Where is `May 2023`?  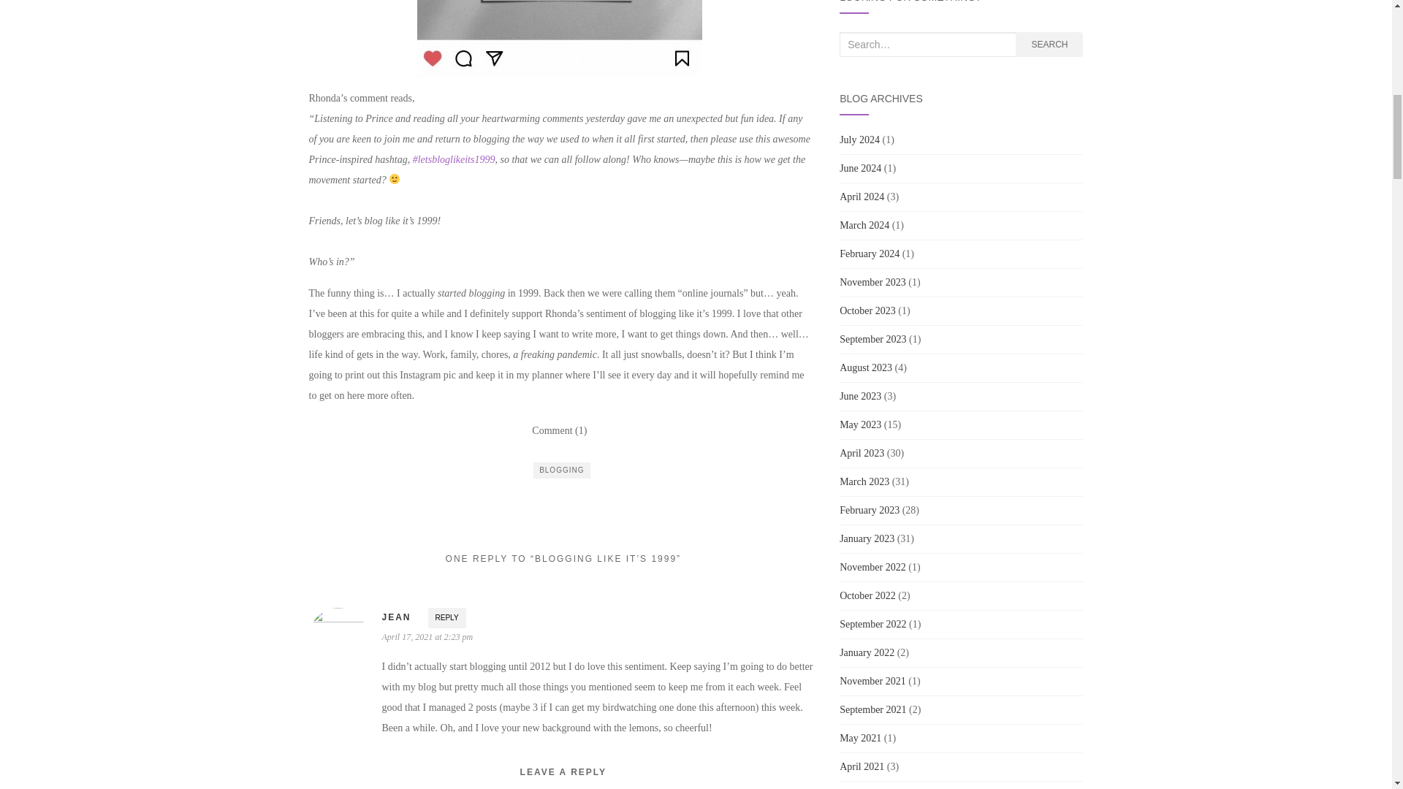
May 2023 is located at coordinates (859, 424).